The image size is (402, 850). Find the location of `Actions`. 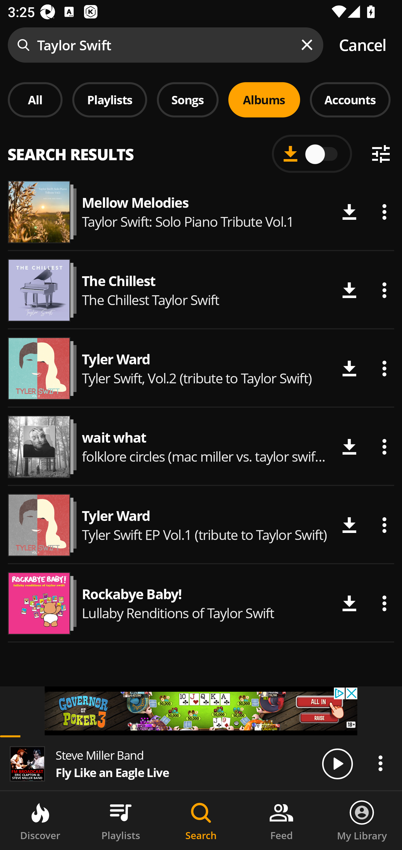

Actions is located at coordinates (384, 369).